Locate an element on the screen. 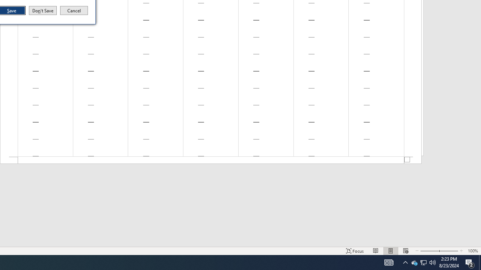  Show desktop is located at coordinates (480, 262).